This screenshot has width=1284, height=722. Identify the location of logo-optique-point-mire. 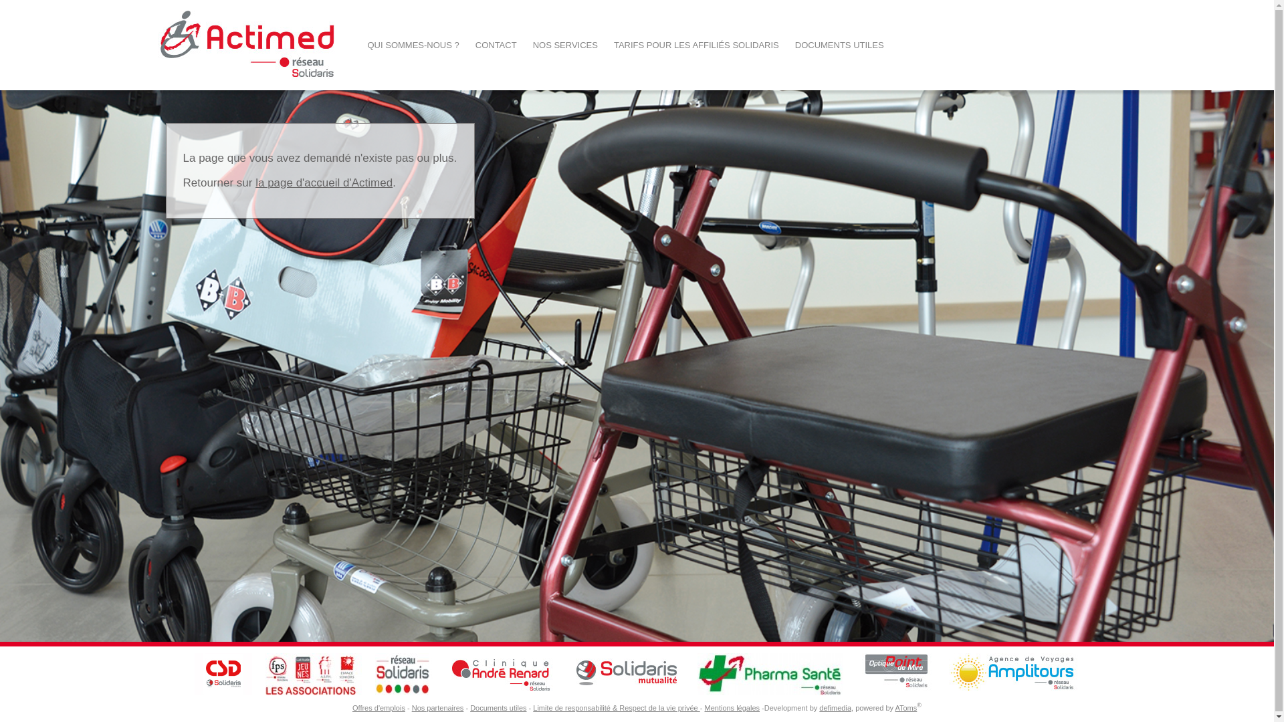
(896, 674).